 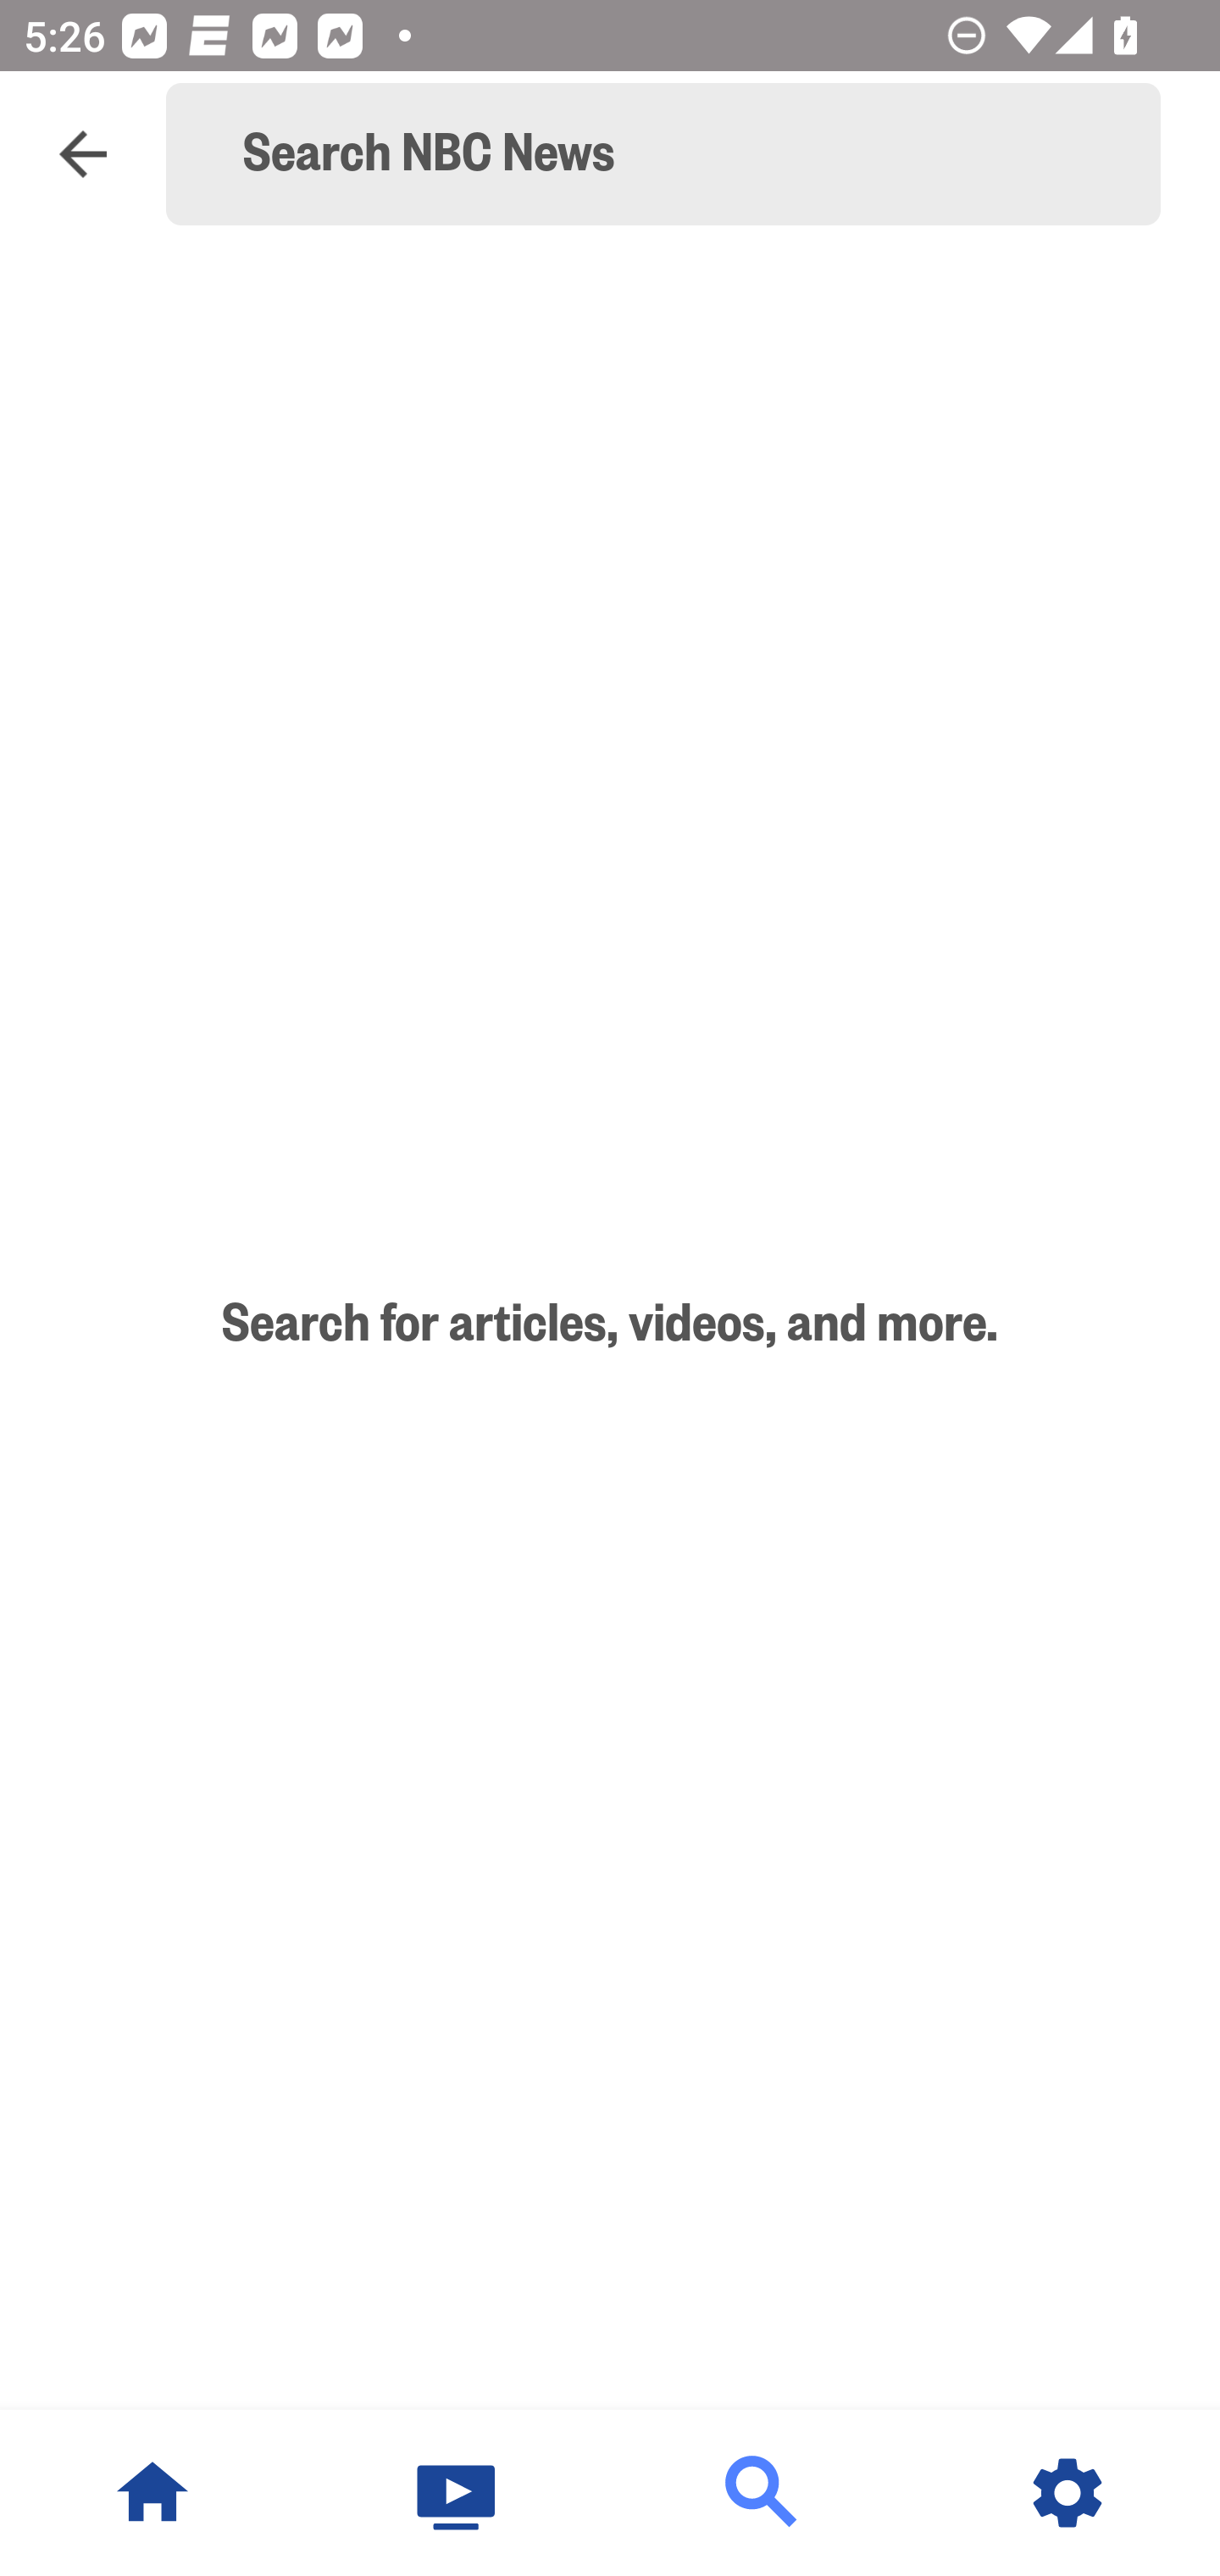 I want to click on Navigate up, so click(x=83, y=154).